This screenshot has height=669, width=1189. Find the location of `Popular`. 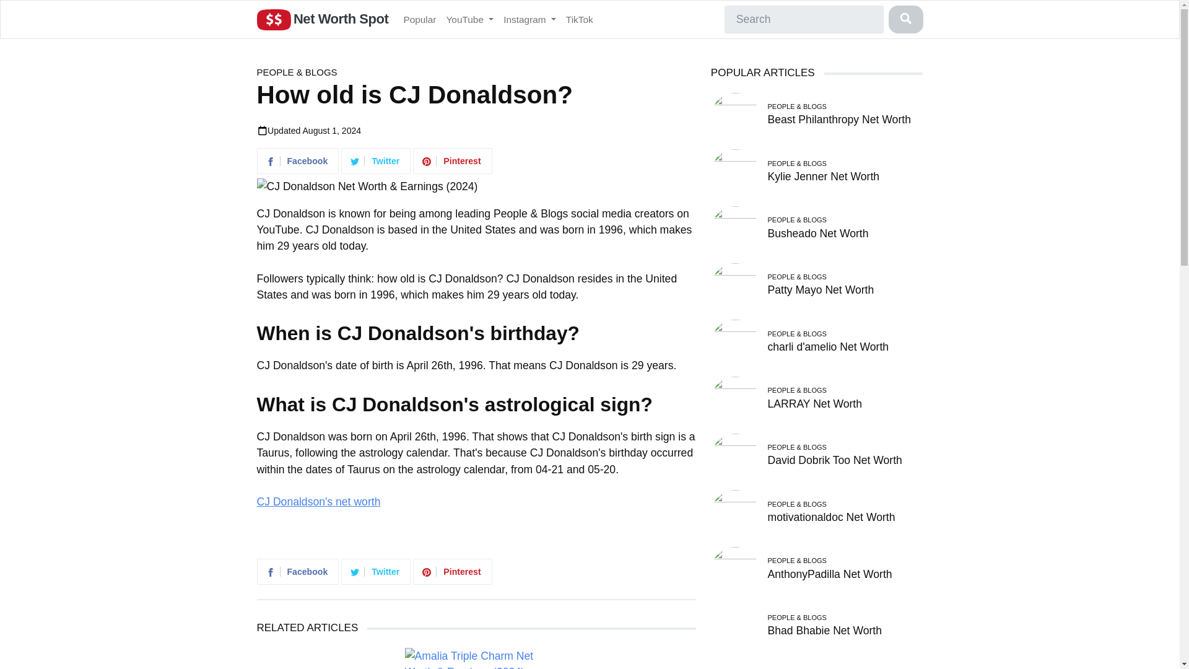

Popular is located at coordinates (420, 19).